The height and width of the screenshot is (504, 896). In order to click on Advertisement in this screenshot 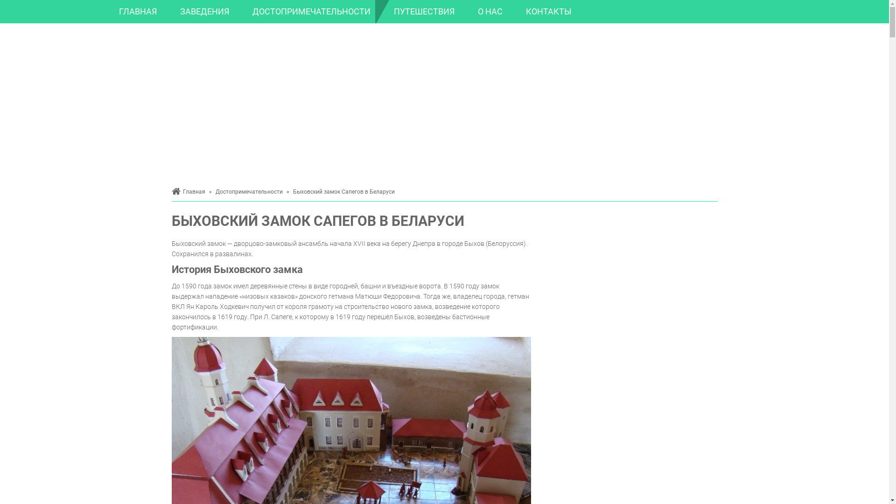, I will do `click(444, 103)`.